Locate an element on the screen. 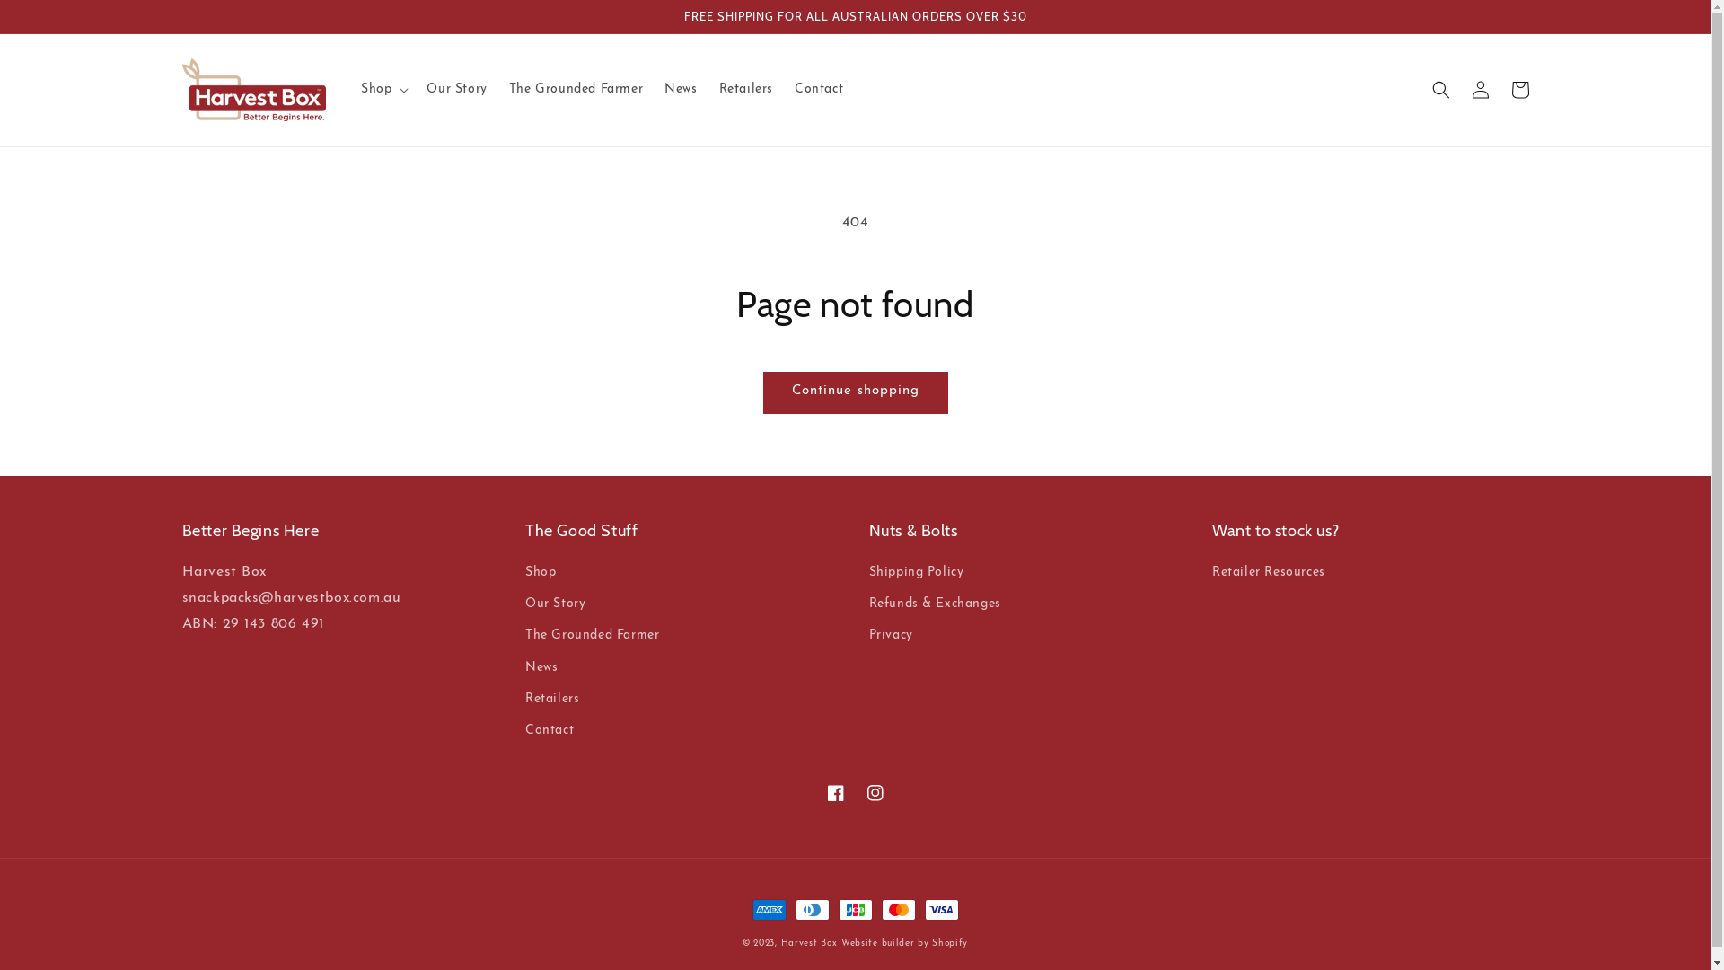 The image size is (1724, 970). Facebook is located at coordinates (835, 792).